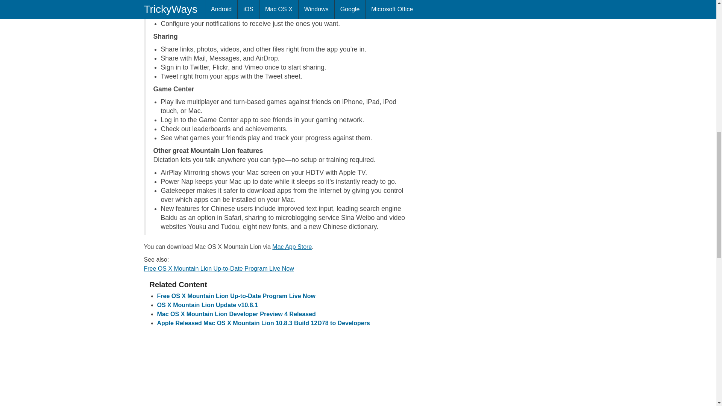 Image resolution: width=722 pixels, height=406 pixels. What do you see at coordinates (208, 305) in the screenshot?
I see `OS X Mountain Lion Update v10.8.1` at bounding box center [208, 305].